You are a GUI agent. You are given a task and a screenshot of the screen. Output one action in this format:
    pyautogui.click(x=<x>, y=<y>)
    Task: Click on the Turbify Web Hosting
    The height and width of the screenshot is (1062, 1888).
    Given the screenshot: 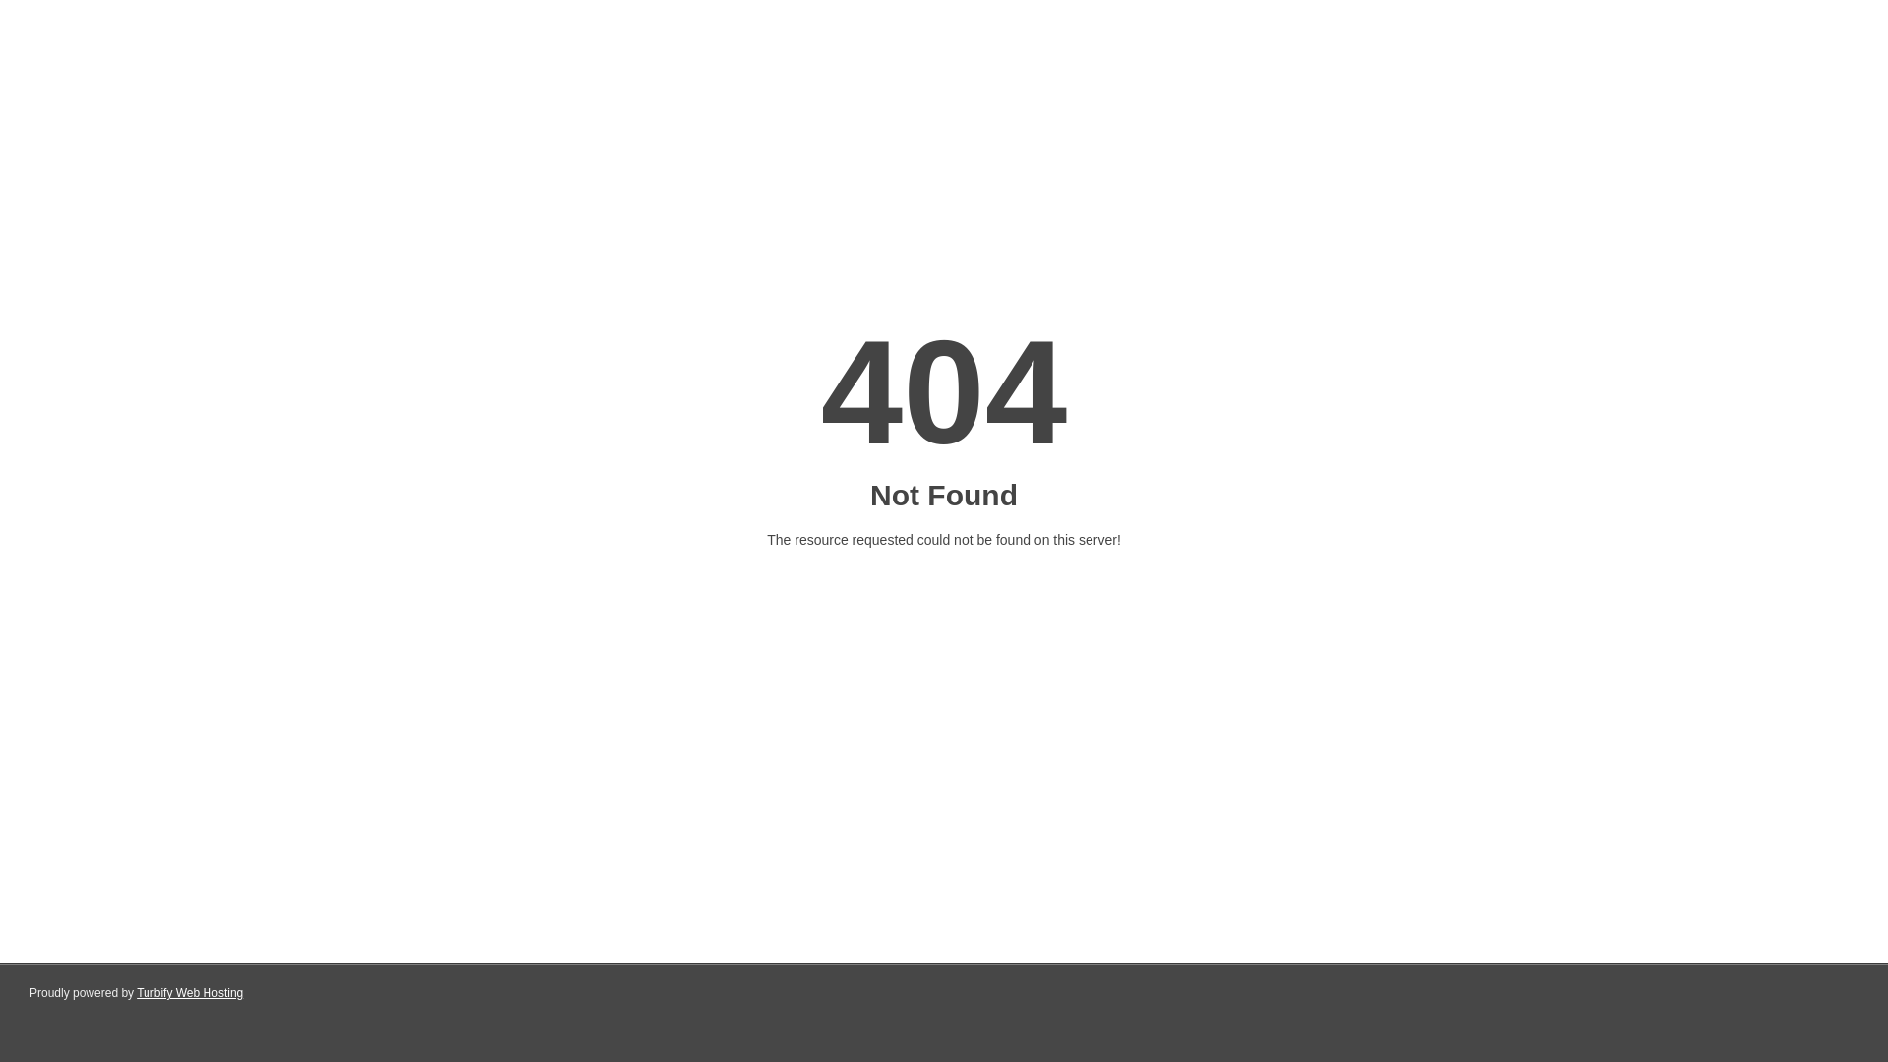 What is the action you would take?
    pyautogui.click(x=189, y=993)
    